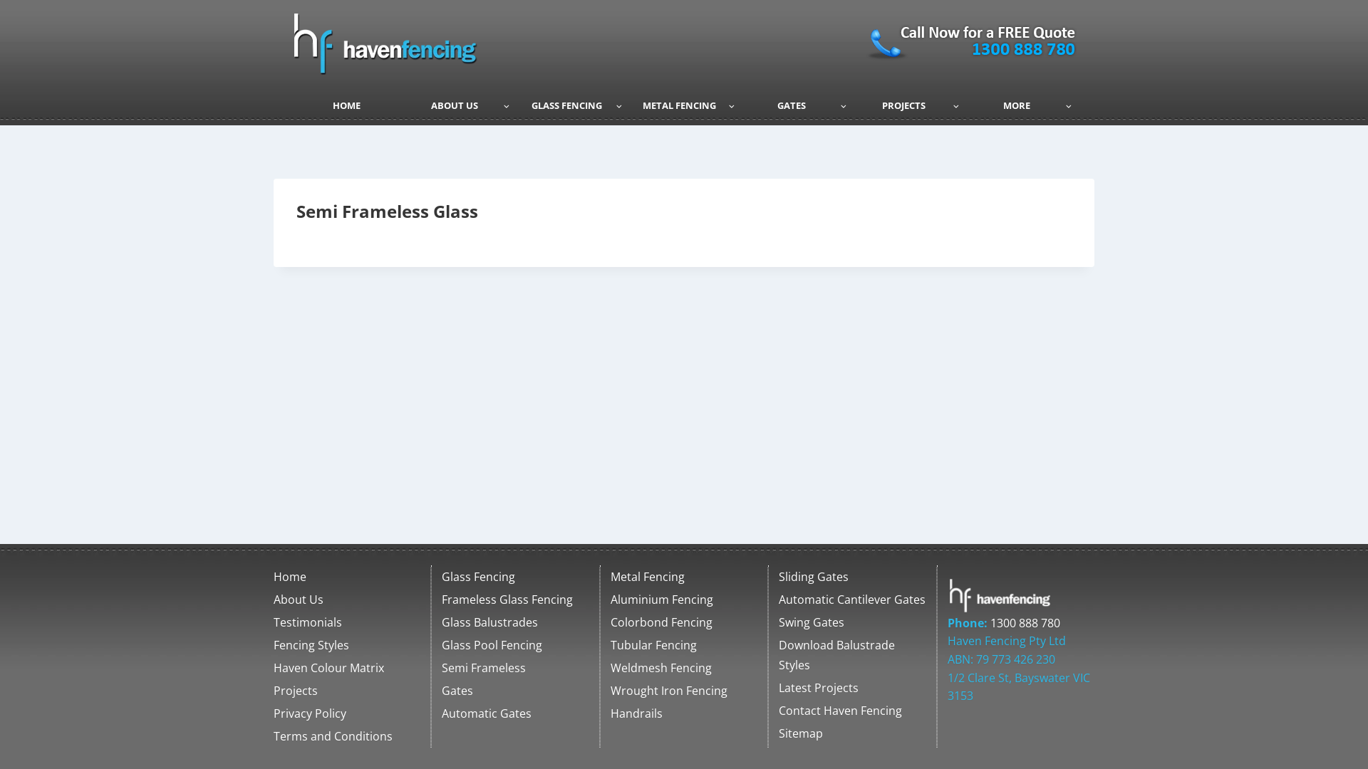  Describe the element at coordinates (852, 734) in the screenshot. I see `Sitemap` at that location.